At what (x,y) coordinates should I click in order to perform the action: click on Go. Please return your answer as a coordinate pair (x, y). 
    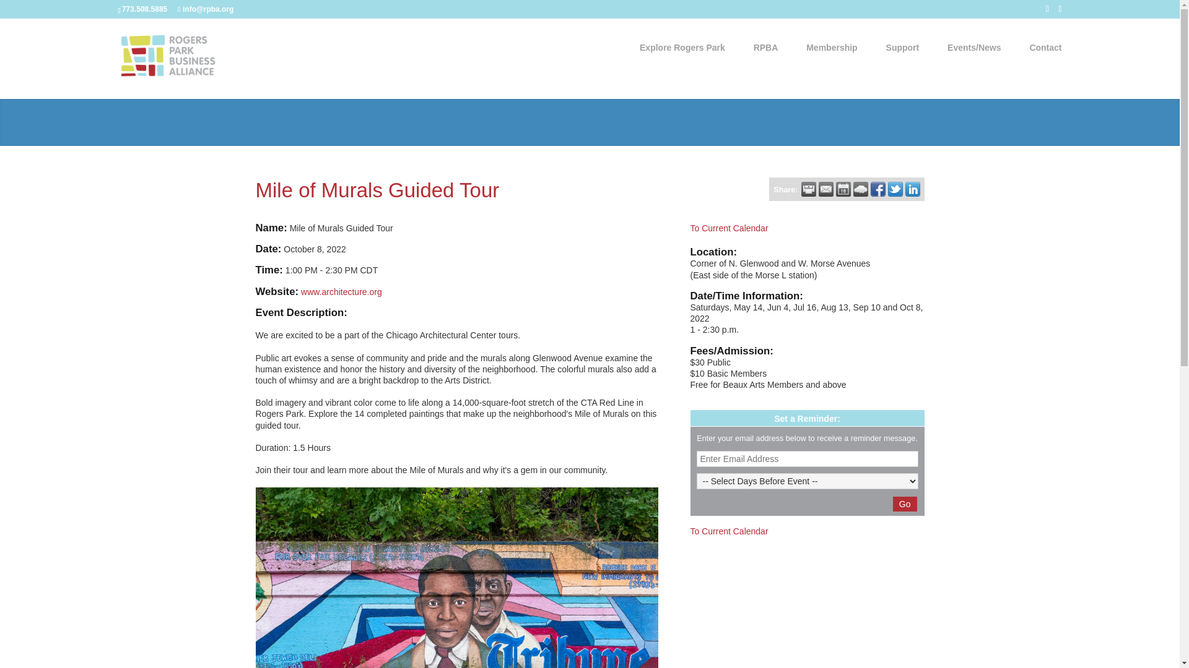
    Looking at the image, I should click on (904, 504).